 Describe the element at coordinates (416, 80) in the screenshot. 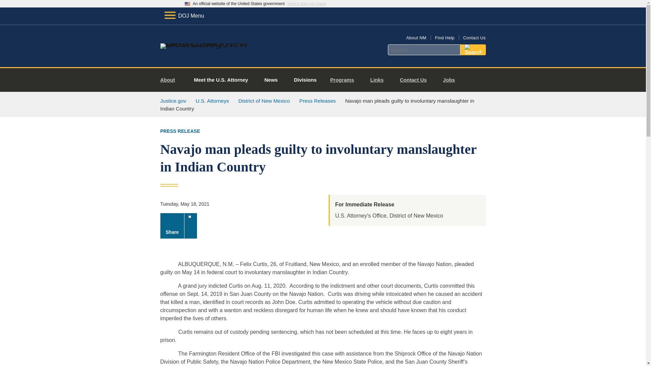

I see `Contact Us` at that location.